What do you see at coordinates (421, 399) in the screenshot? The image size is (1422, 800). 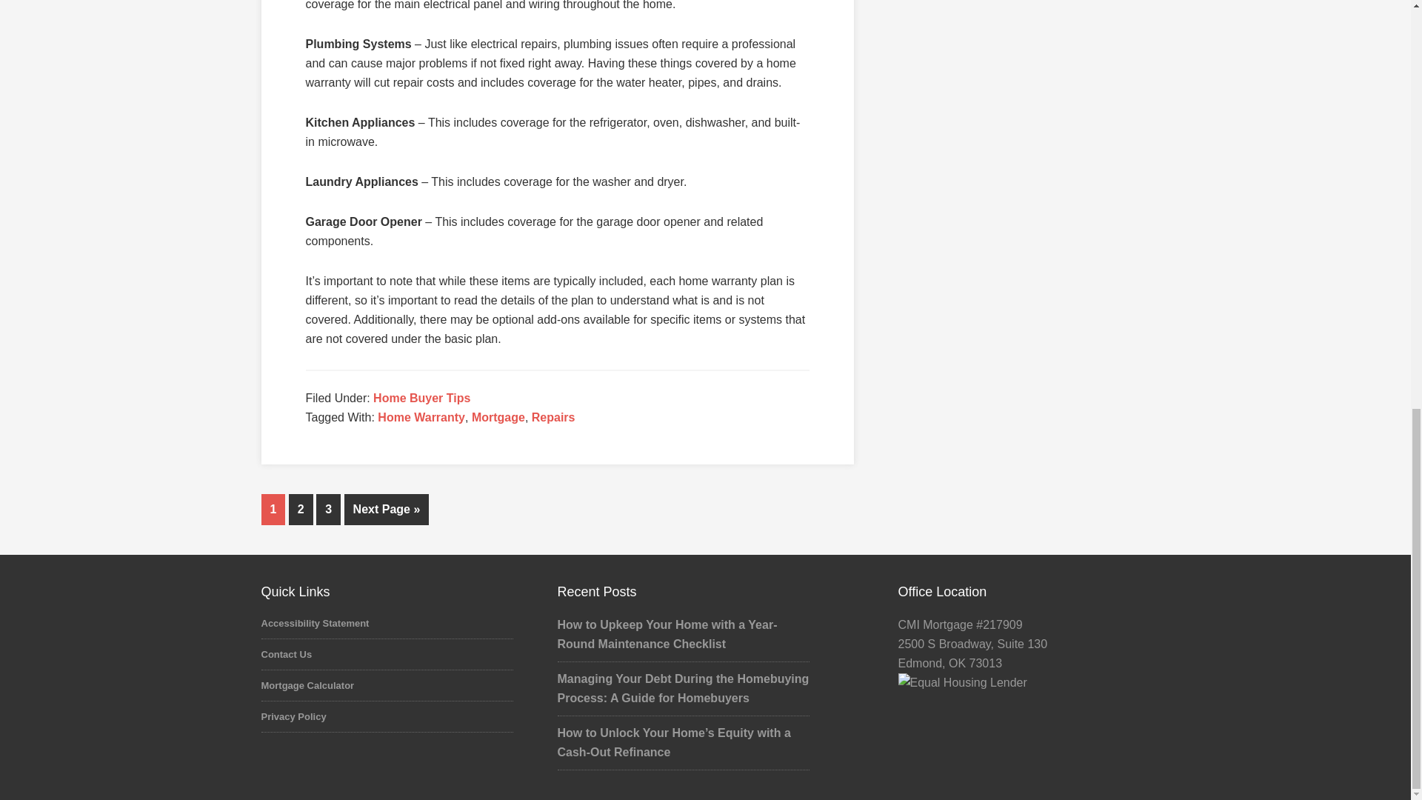 I see `Home Buyer Tips` at bounding box center [421, 399].